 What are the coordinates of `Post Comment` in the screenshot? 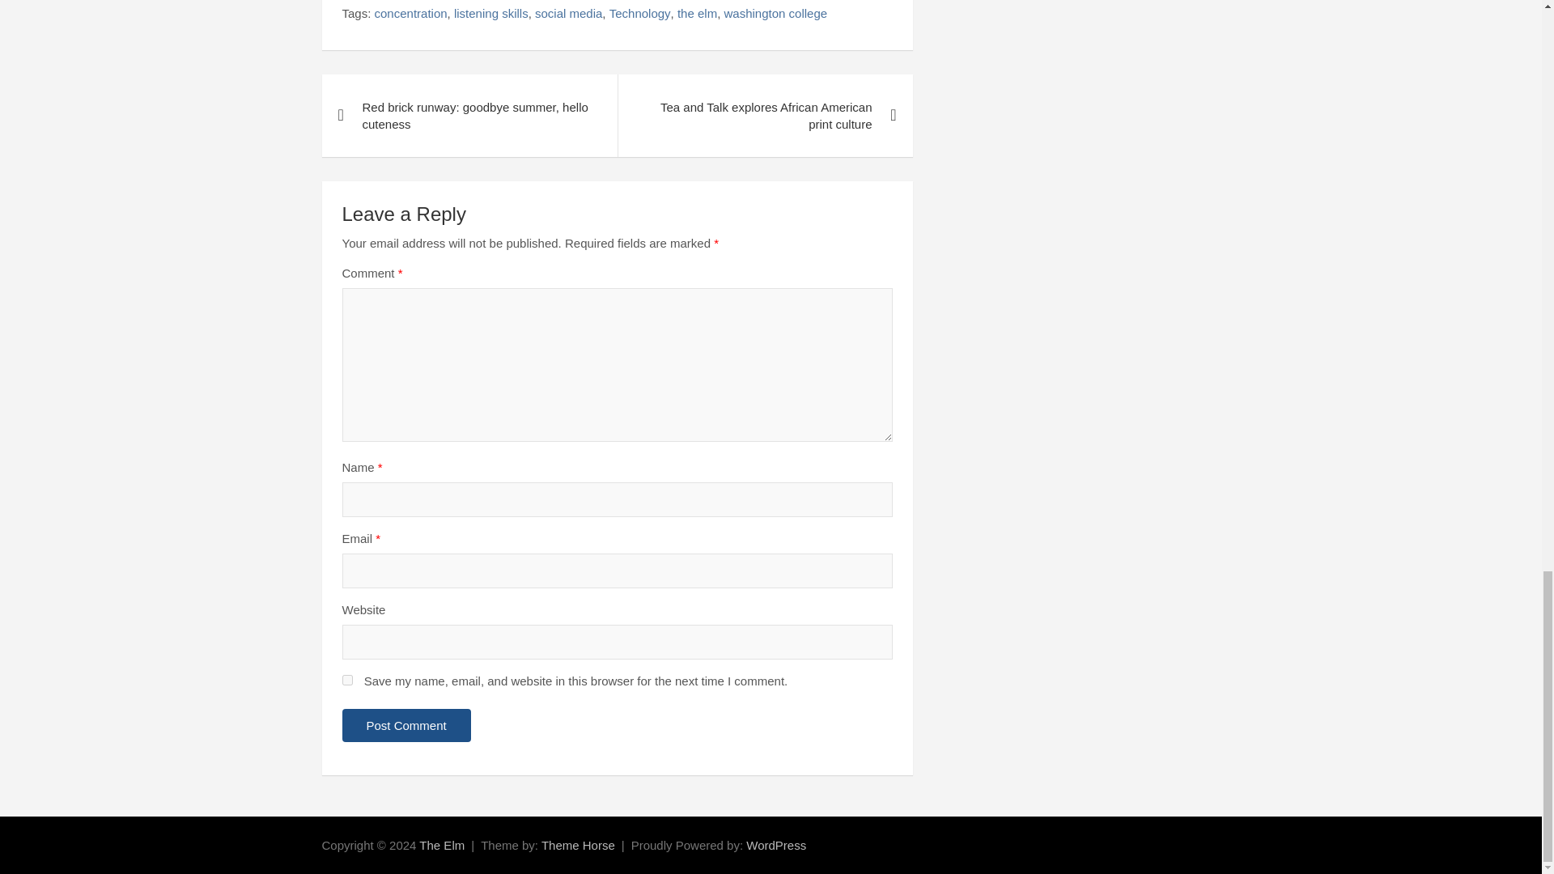 It's located at (406, 725).